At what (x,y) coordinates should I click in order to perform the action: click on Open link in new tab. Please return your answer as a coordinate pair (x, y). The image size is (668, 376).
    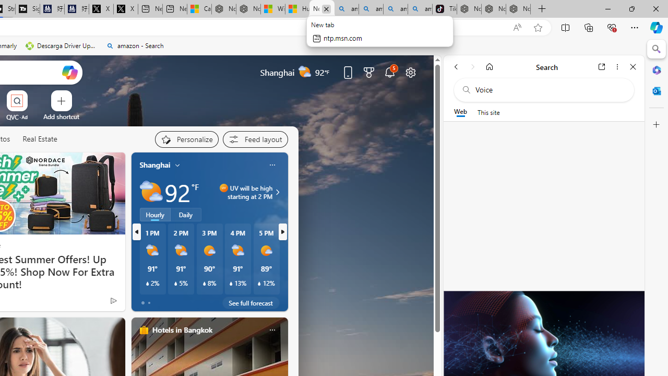
    Looking at the image, I should click on (602, 66).